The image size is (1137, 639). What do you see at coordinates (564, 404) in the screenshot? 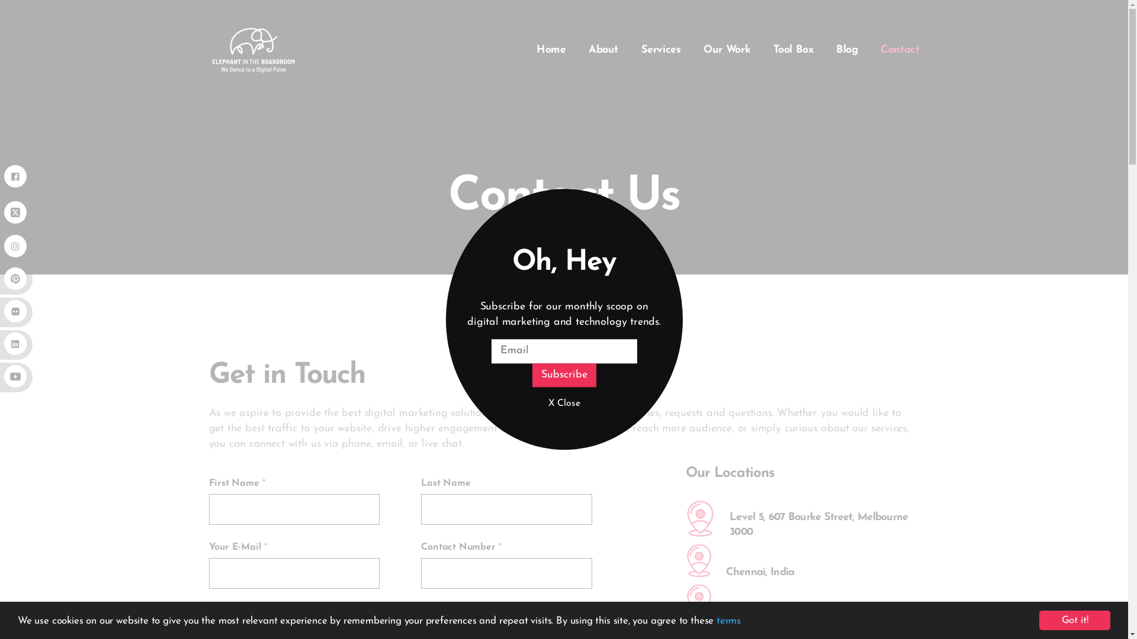
I see `X Close` at bounding box center [564, 404].